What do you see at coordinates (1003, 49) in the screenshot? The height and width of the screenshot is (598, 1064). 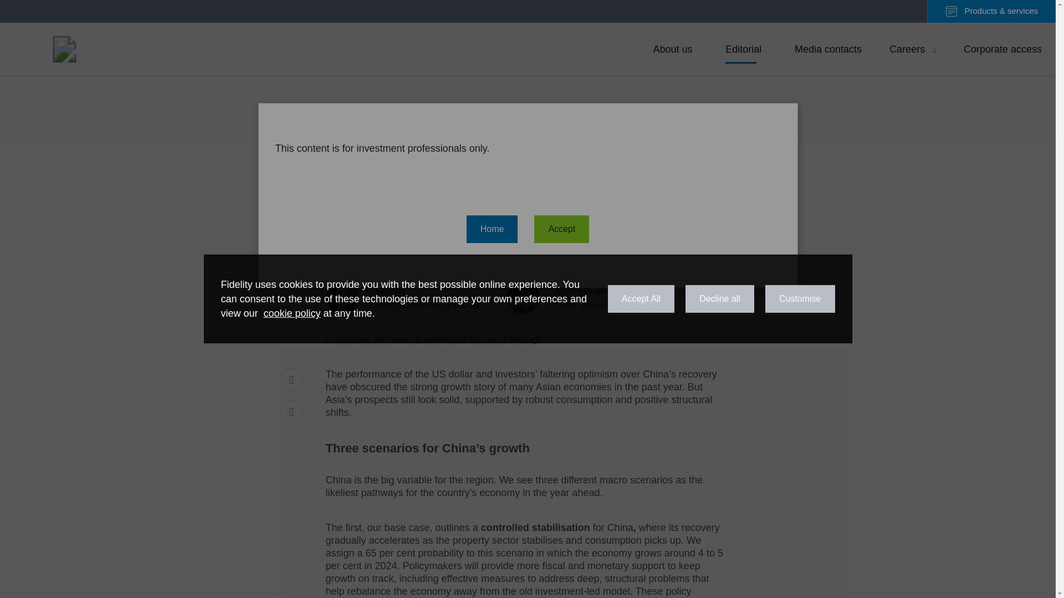 I see `Lei Zhu` at bounding box center [1003, 49].